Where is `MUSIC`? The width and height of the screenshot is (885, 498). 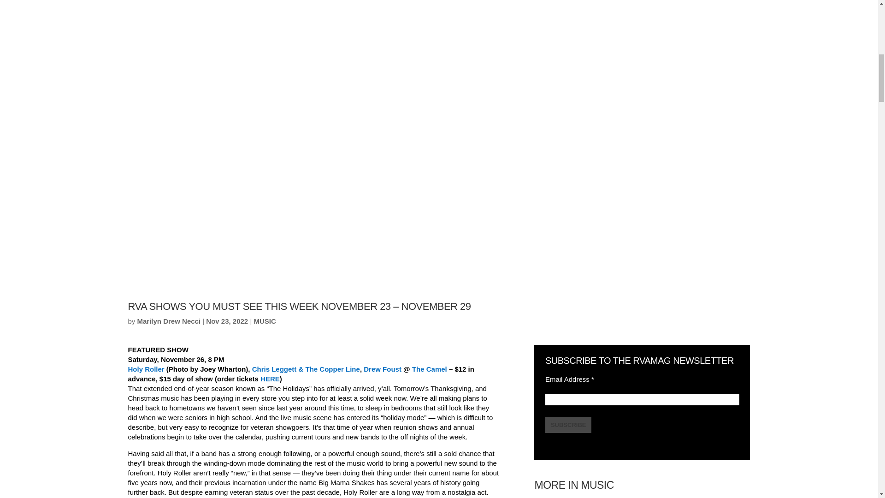
MUSIC is located at coordinates (264, 321).